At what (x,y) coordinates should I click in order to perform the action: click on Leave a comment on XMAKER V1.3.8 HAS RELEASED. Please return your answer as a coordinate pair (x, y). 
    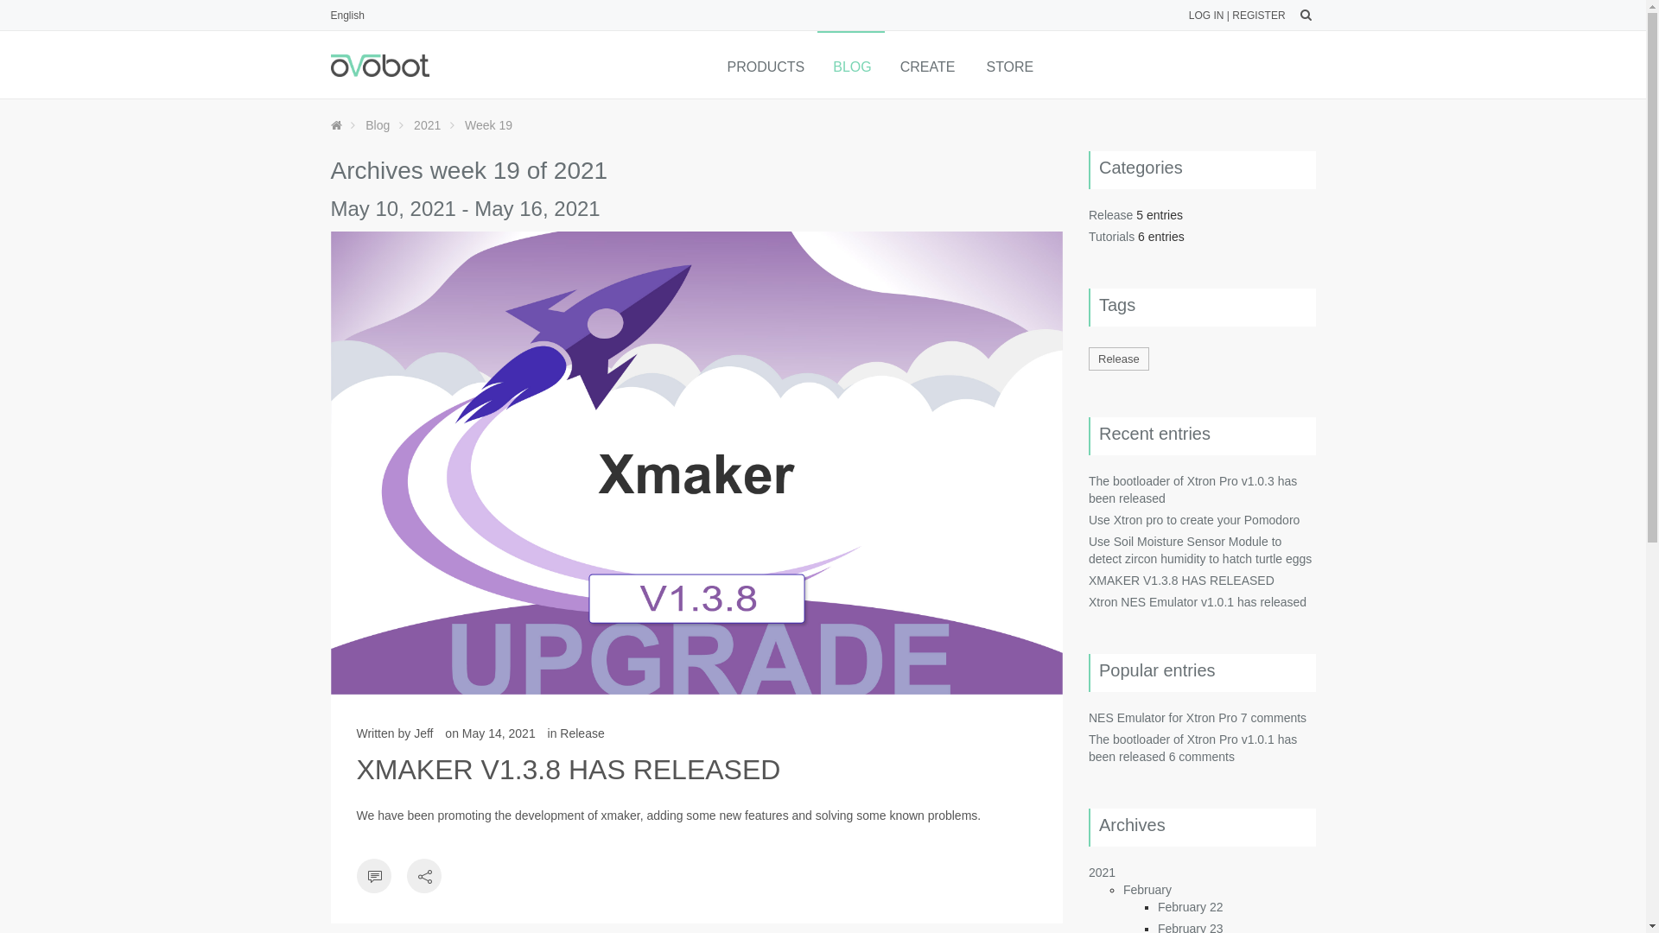
    Looking at the image, I should click on (373, 879).